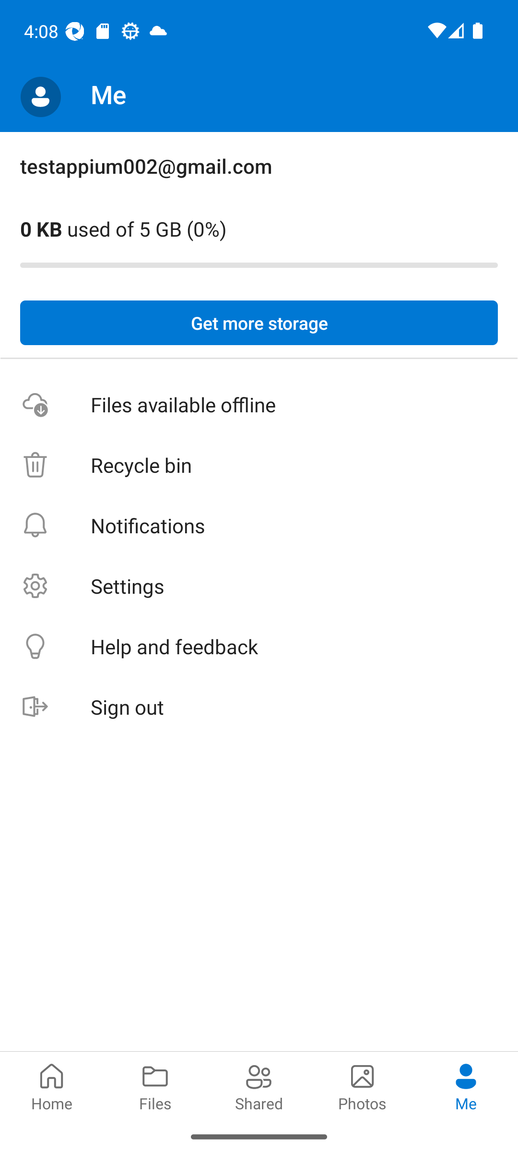  Describe the element at coordinates (155, 1086) in the screenshot. I see `Files pivot Files` at that location.